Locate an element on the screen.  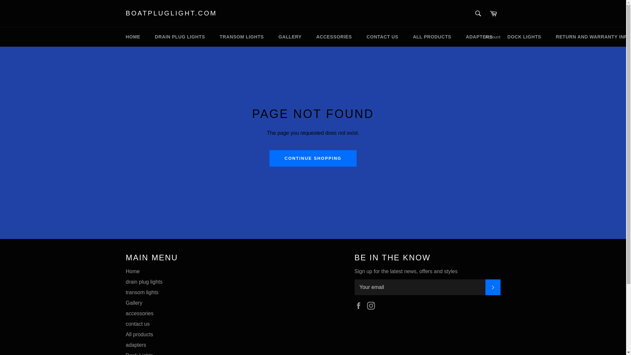
CONTACT US is located at coordinates (382, 37).